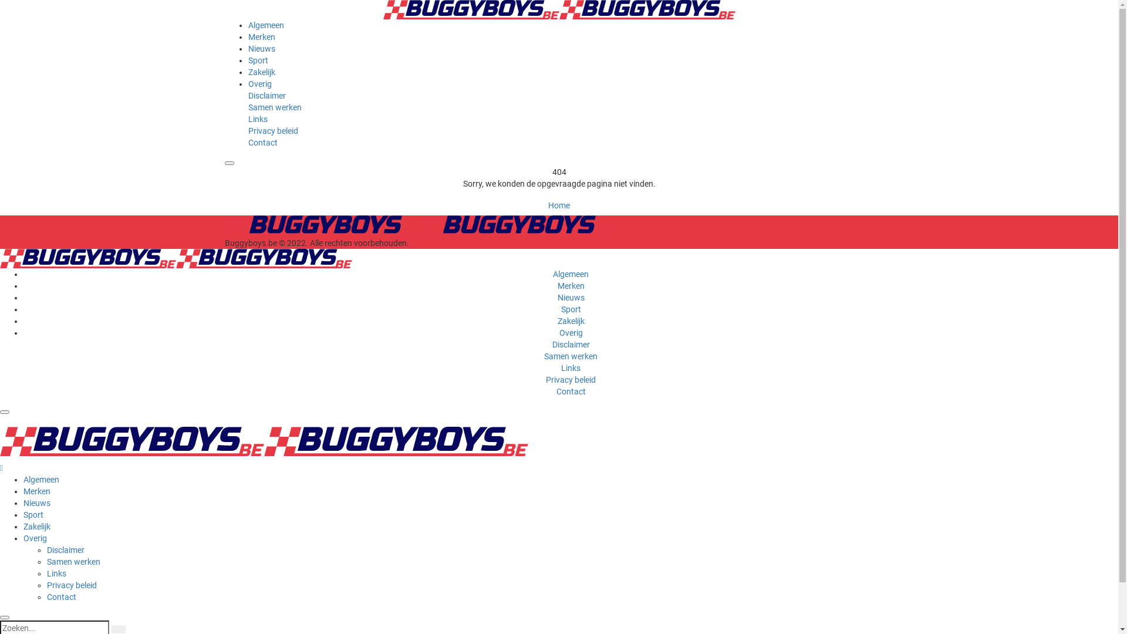 This screenshot has height=634, width=1127. I want to click on Algemeen, so click(41, 480).